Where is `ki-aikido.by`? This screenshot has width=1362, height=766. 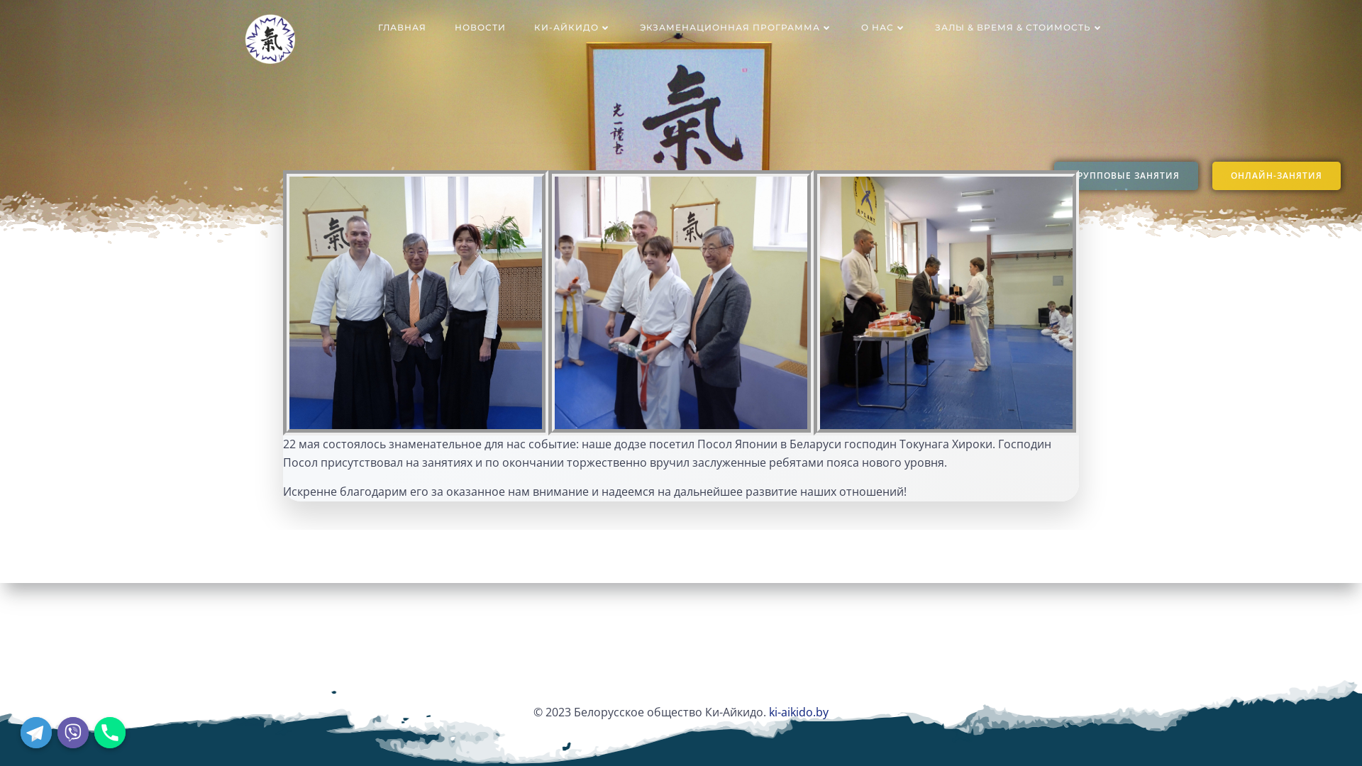
ki-aikido.by is located at coordinates (799, 712).